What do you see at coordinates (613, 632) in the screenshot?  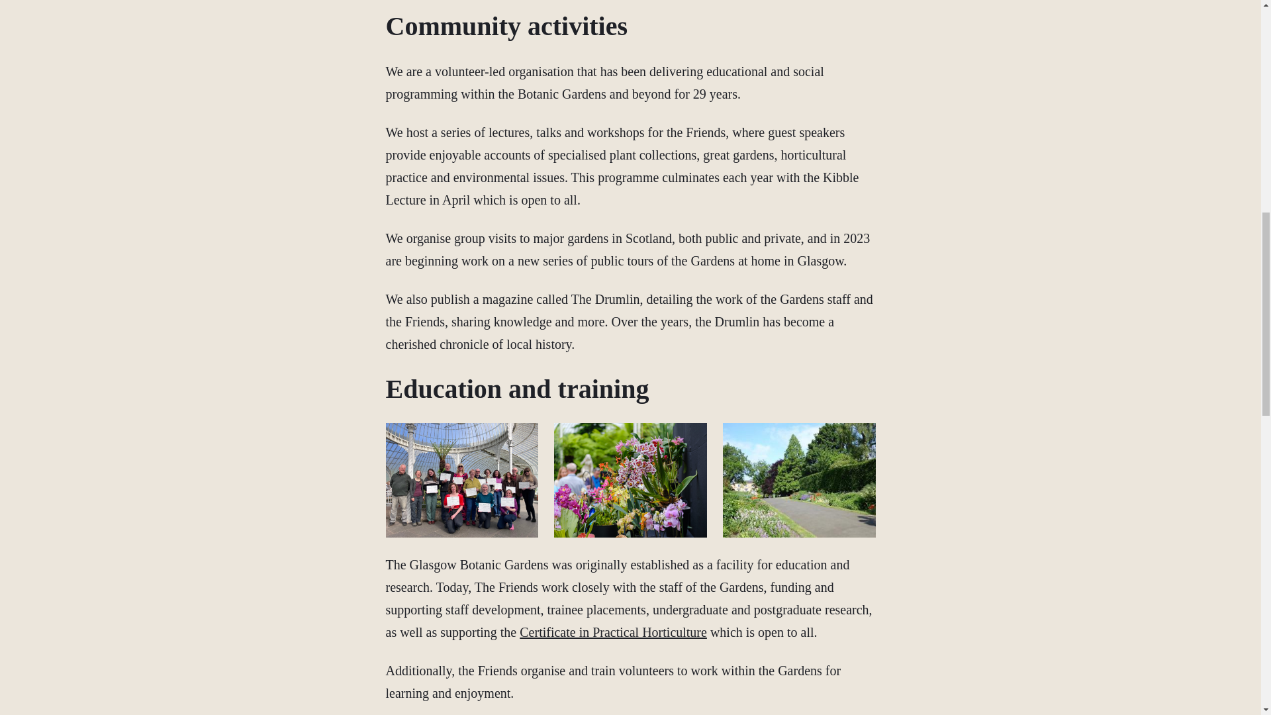 I see `Certificate in Practical Horticulture` at bounding box center [613, 632].